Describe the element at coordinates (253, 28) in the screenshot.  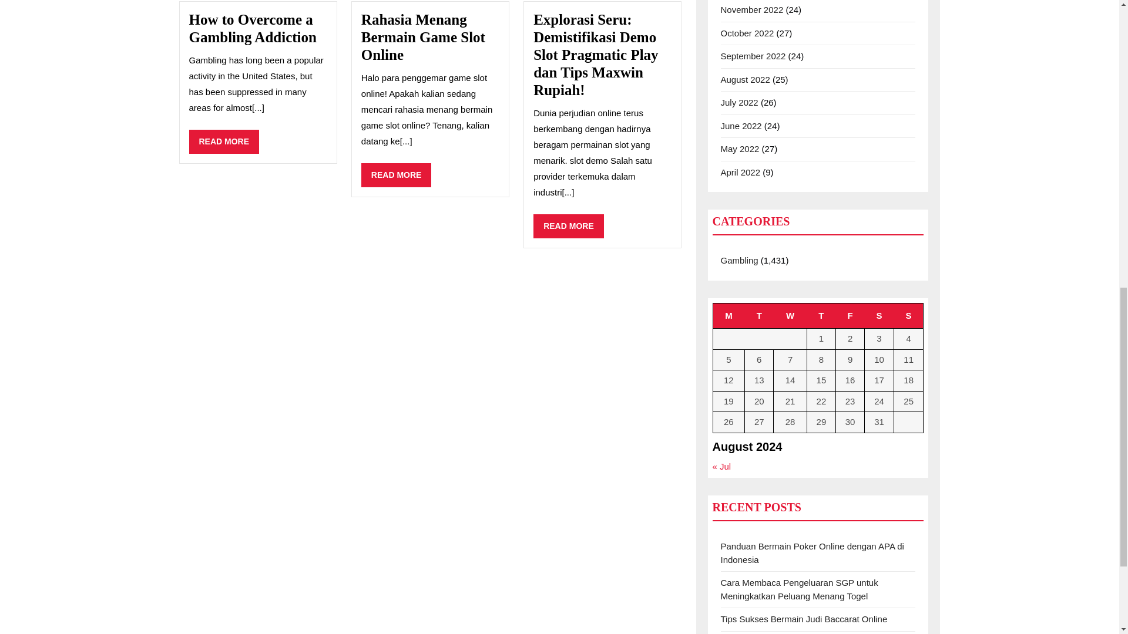
I see `How to Overcome a Gambling Addiction` at that location.